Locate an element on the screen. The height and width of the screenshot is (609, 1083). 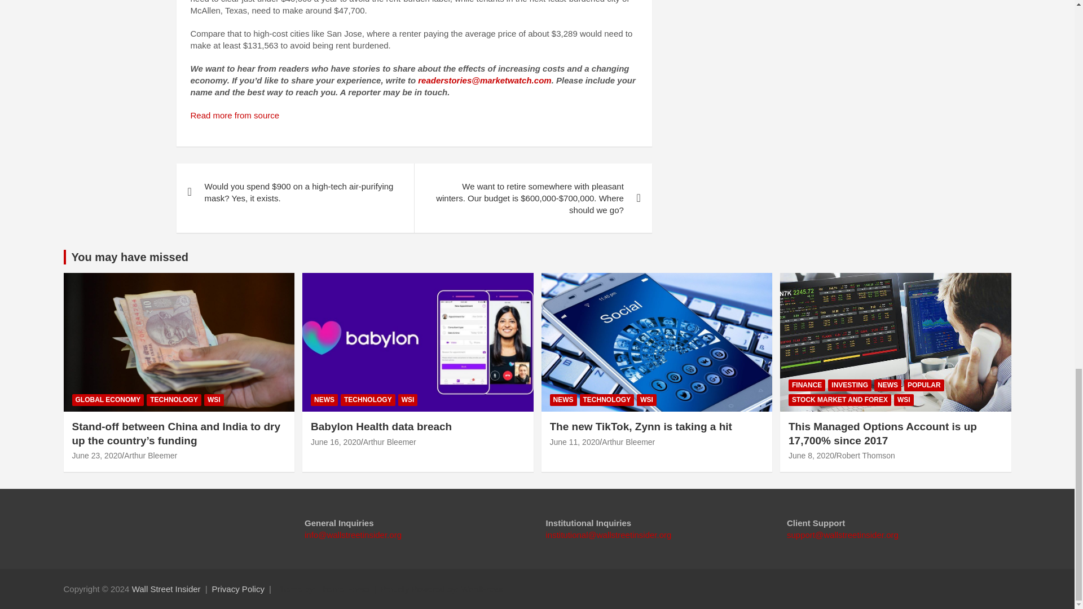
Read more from source is located at coordinates (235, 115).